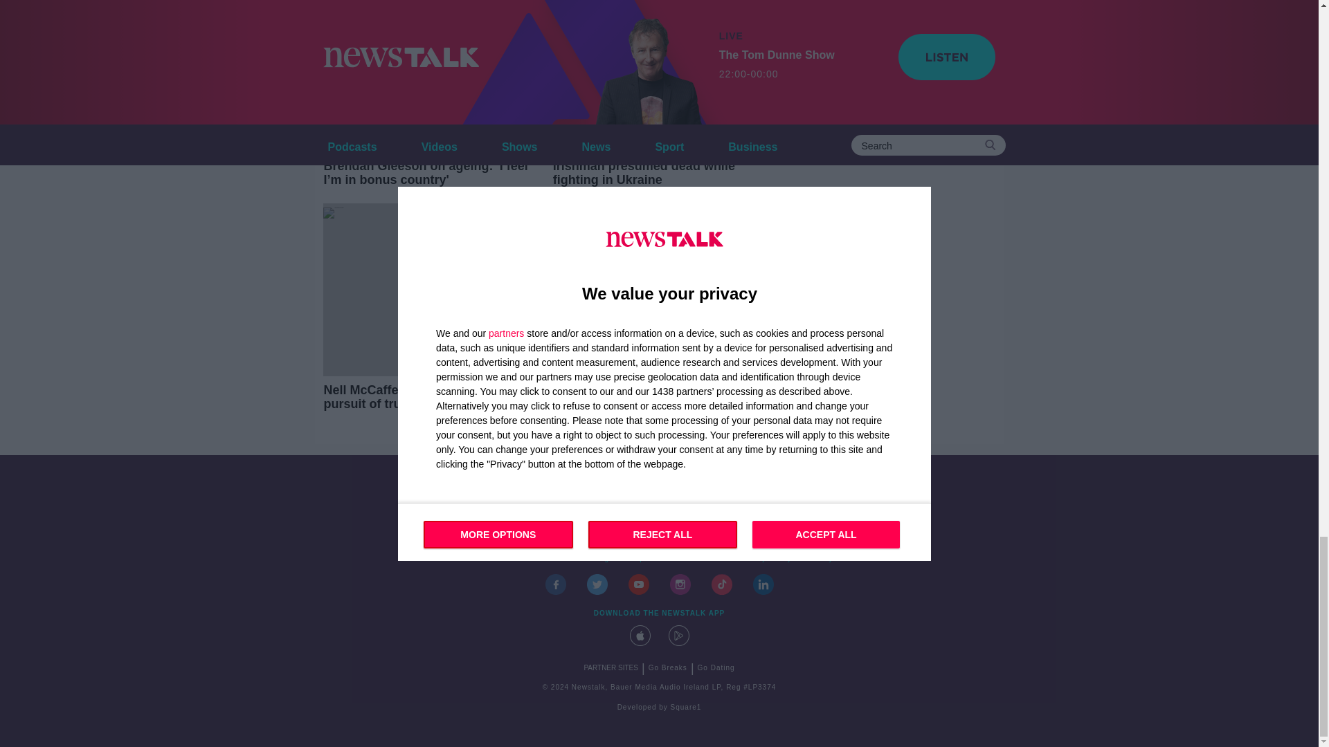 The width and height of the screenshot is (1329, 747). What do you see at coordinates (819, 559) in the screenshot?
I see `Privacy` at bounding box center [819, 559].